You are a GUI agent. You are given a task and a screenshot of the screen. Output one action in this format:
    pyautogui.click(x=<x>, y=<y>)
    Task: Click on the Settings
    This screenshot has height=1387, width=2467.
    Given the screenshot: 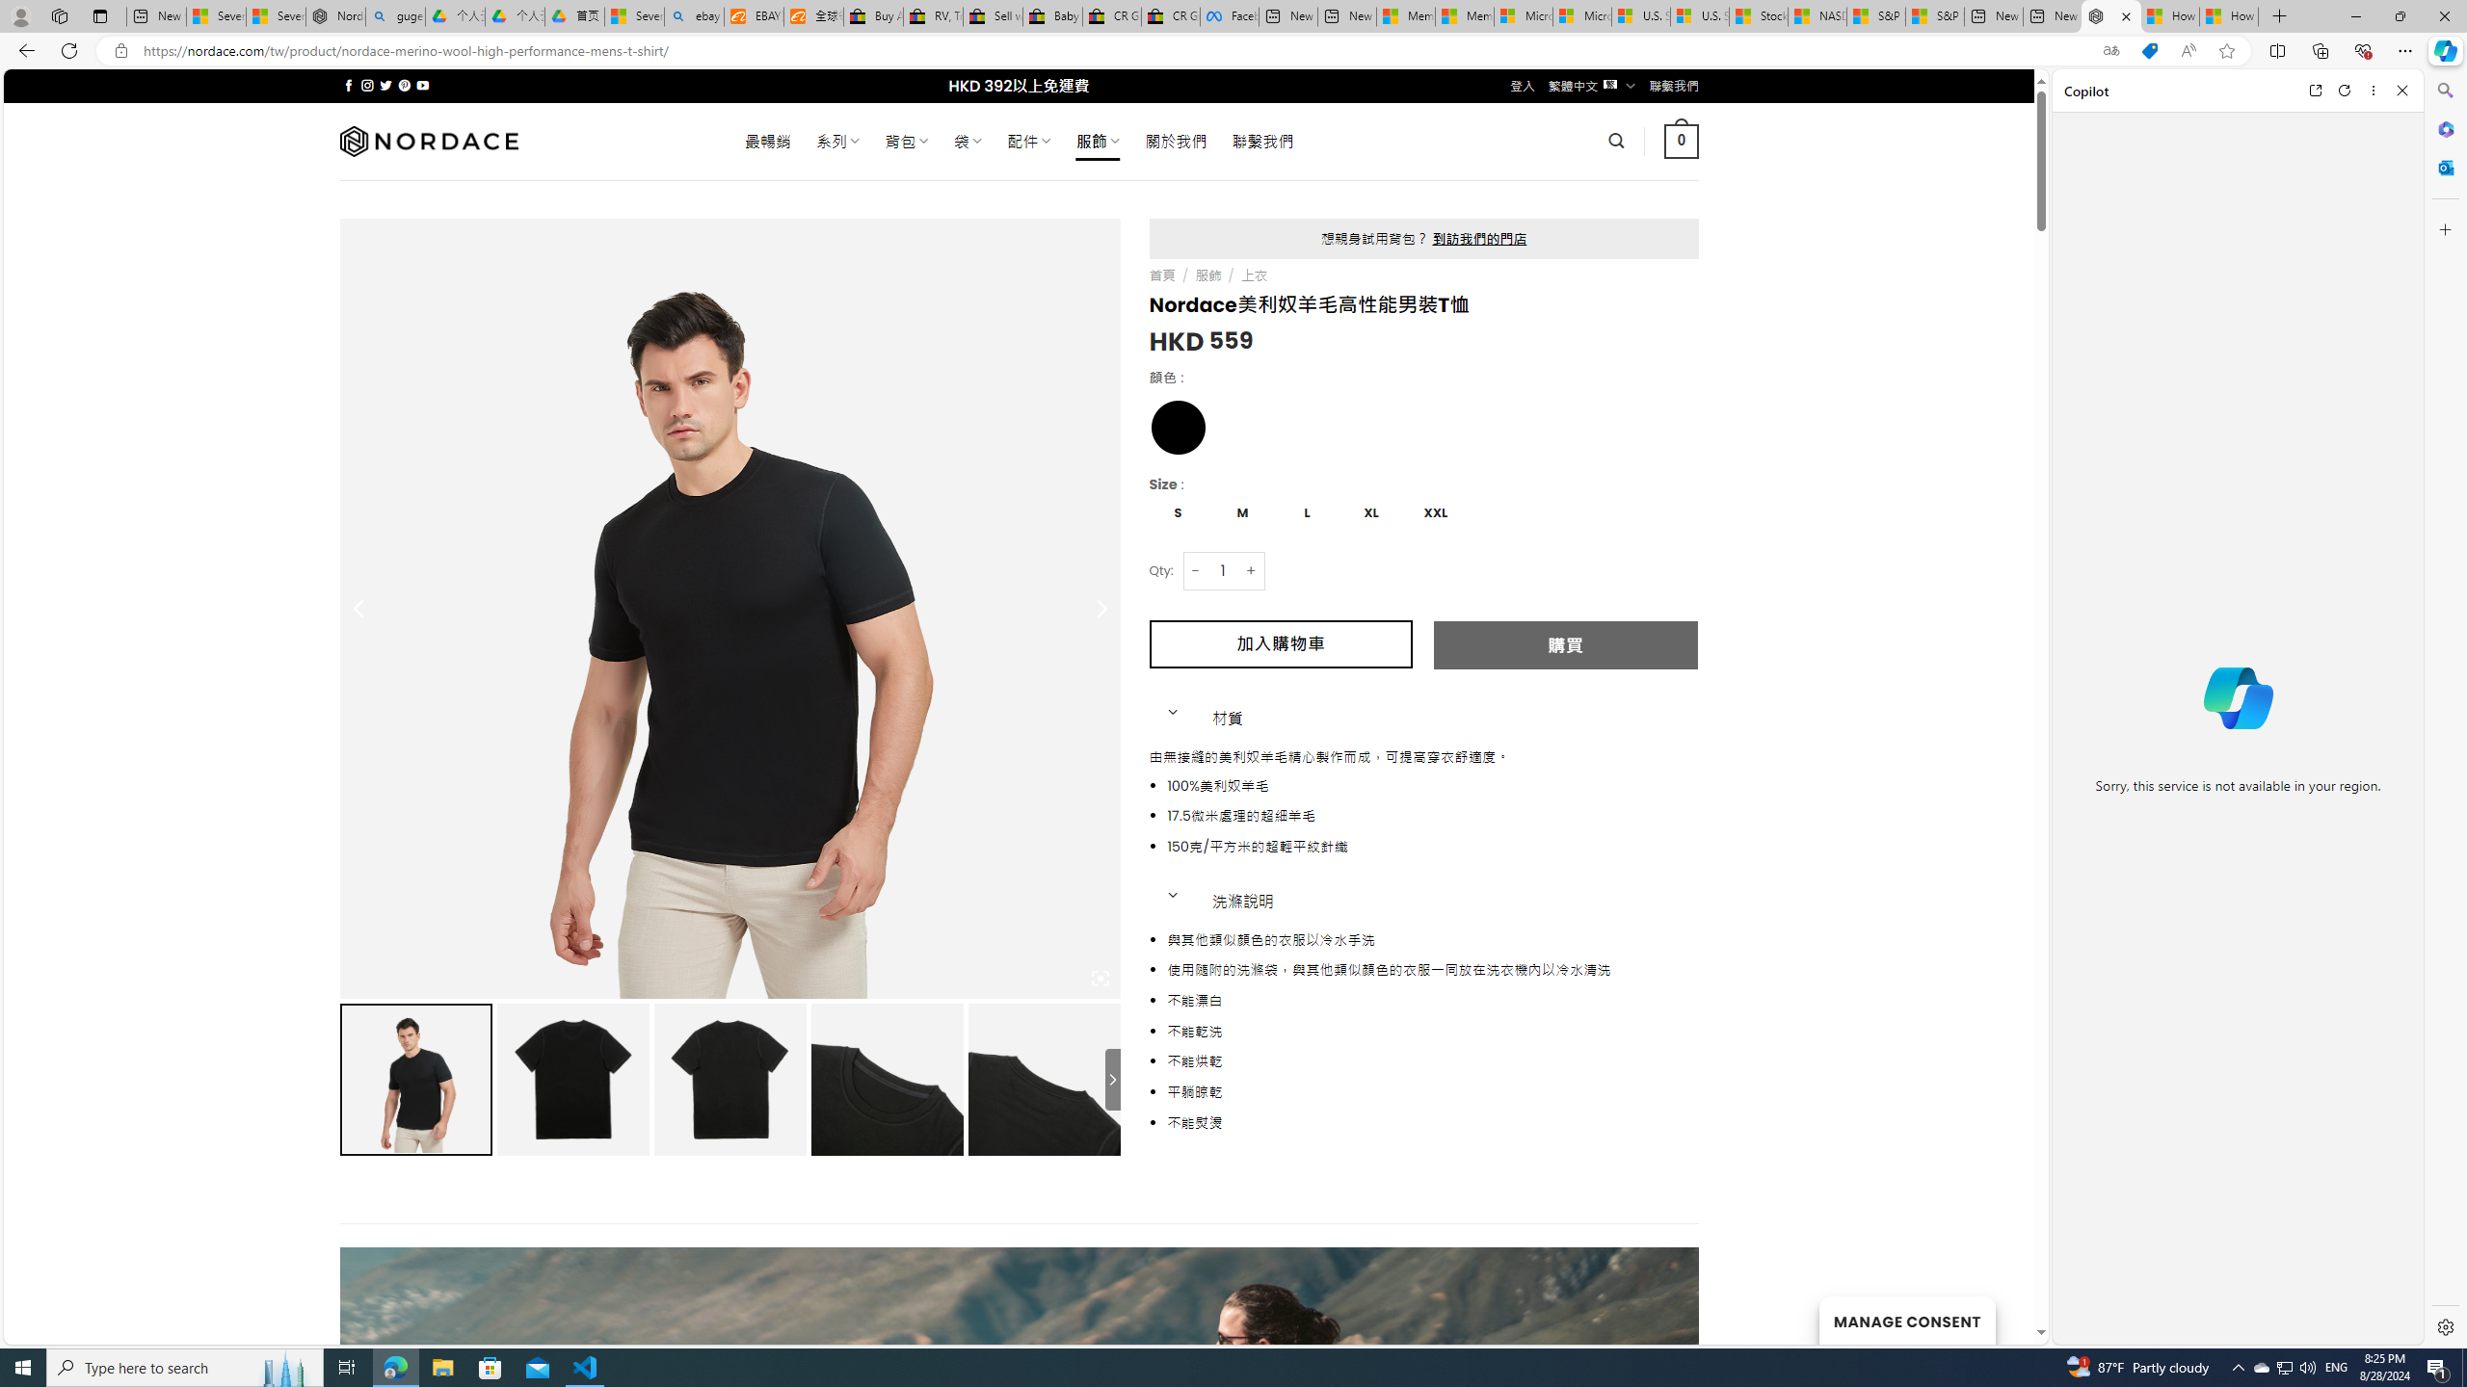 What is the action you would take?
    pyautogui.click(x=2444, y=1326)
    